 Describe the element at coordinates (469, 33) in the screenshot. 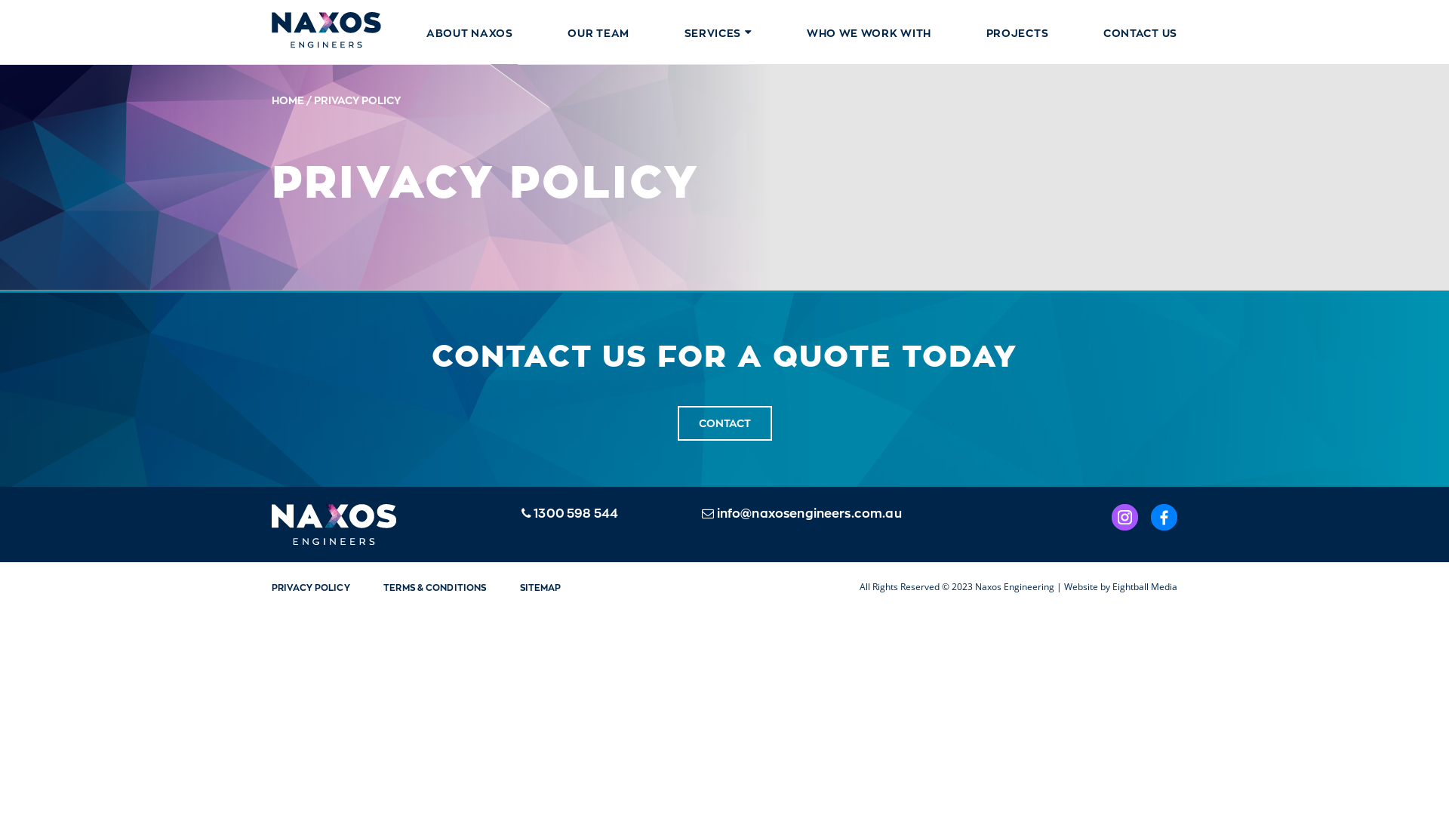

I see `ABOUT NAXOS` at that location.